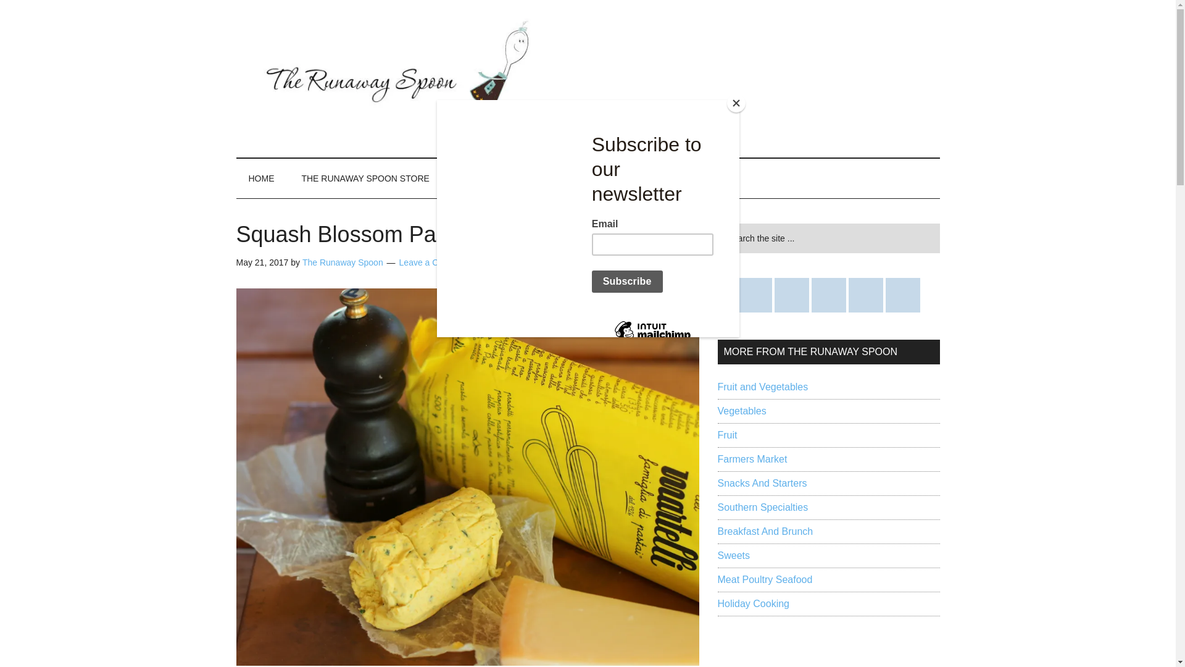 This screenshot has height=667, width=1185. Describe the element at coordinates (752, 459) in the screenshot. I see `Farmers Market` at that location.